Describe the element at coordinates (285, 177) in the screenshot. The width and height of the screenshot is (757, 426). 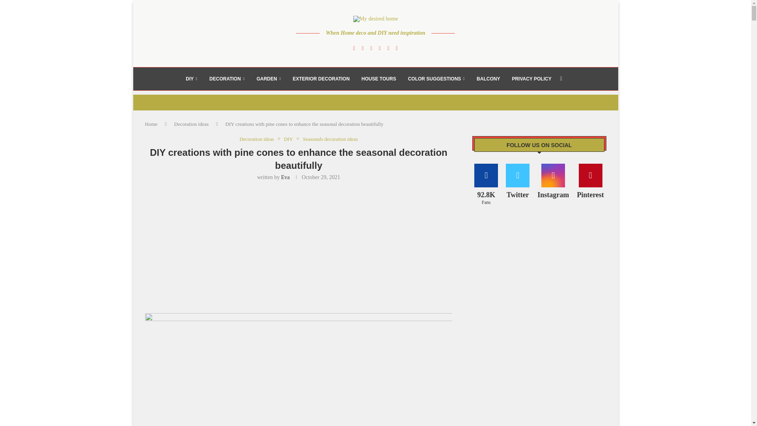
I see `Eva` at that location.